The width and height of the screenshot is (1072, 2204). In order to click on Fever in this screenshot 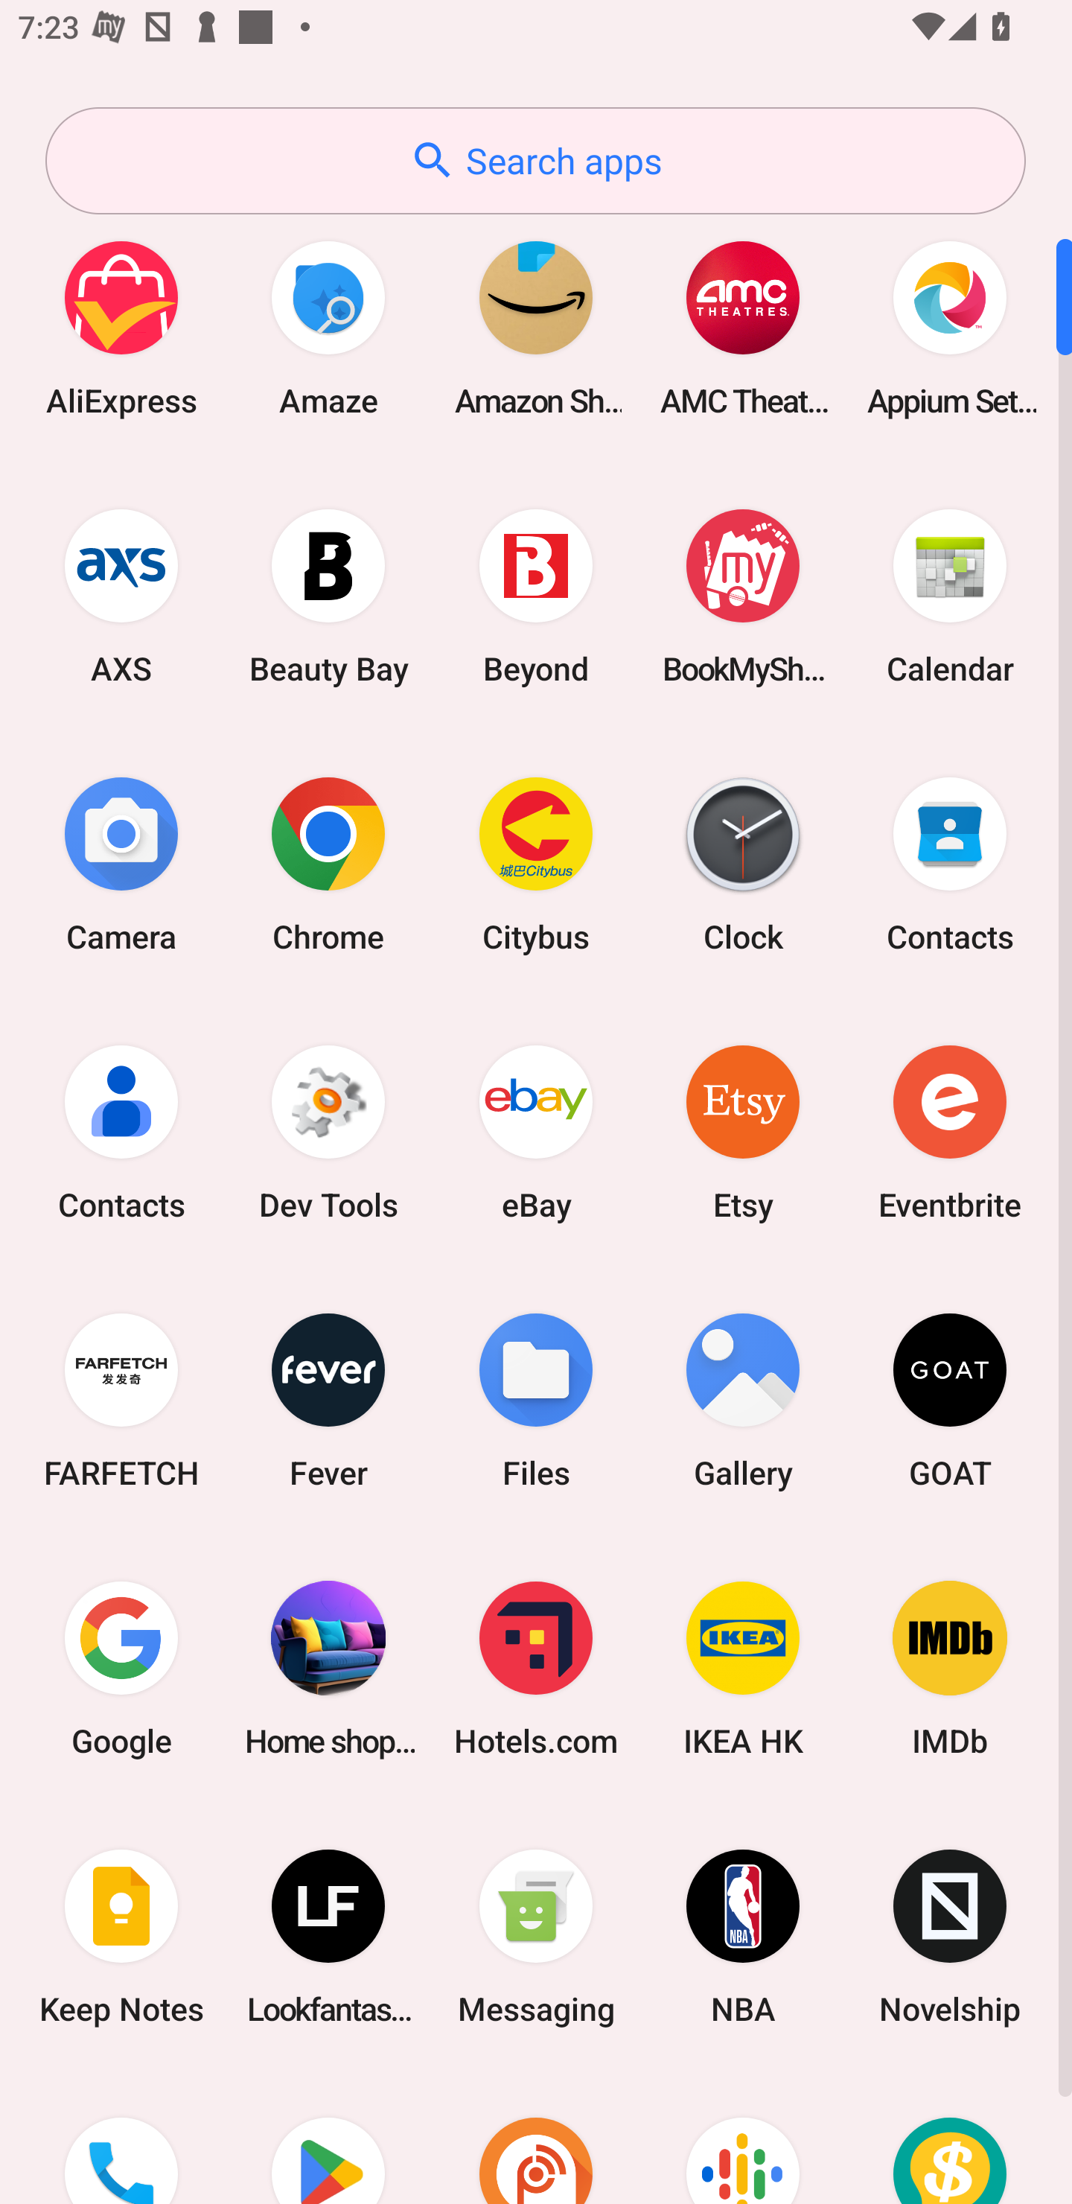, I will do `click(328, 1400)`.